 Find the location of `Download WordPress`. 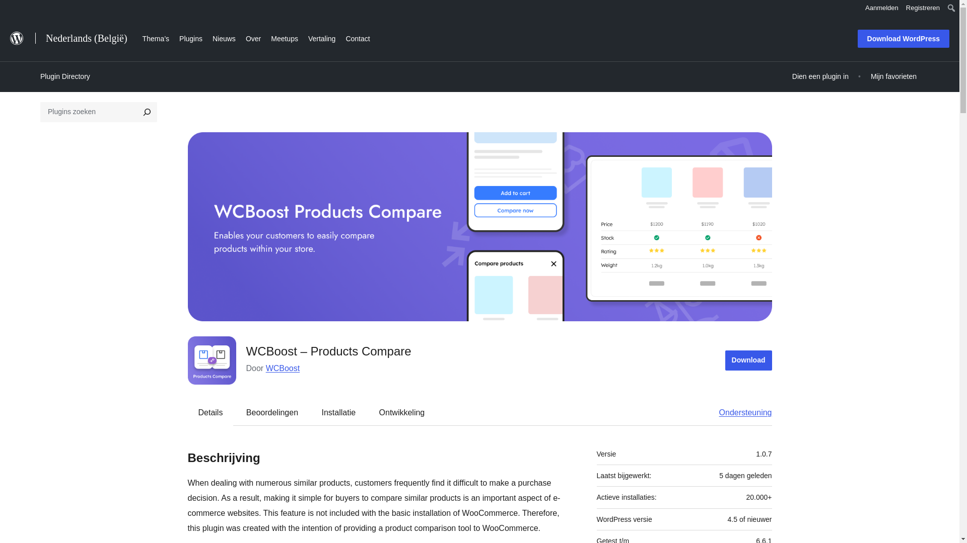

Download WordPress is located at coordinates (904, 39).